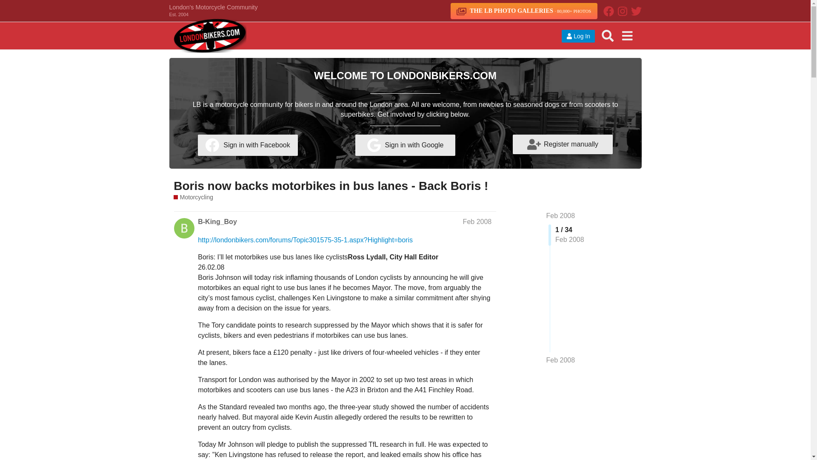  What do you see at coordinates (193, 197) in the screenshot?
I see `All things motorcycles and motorcycling. The main meet.` at bounding box center [193, 197].